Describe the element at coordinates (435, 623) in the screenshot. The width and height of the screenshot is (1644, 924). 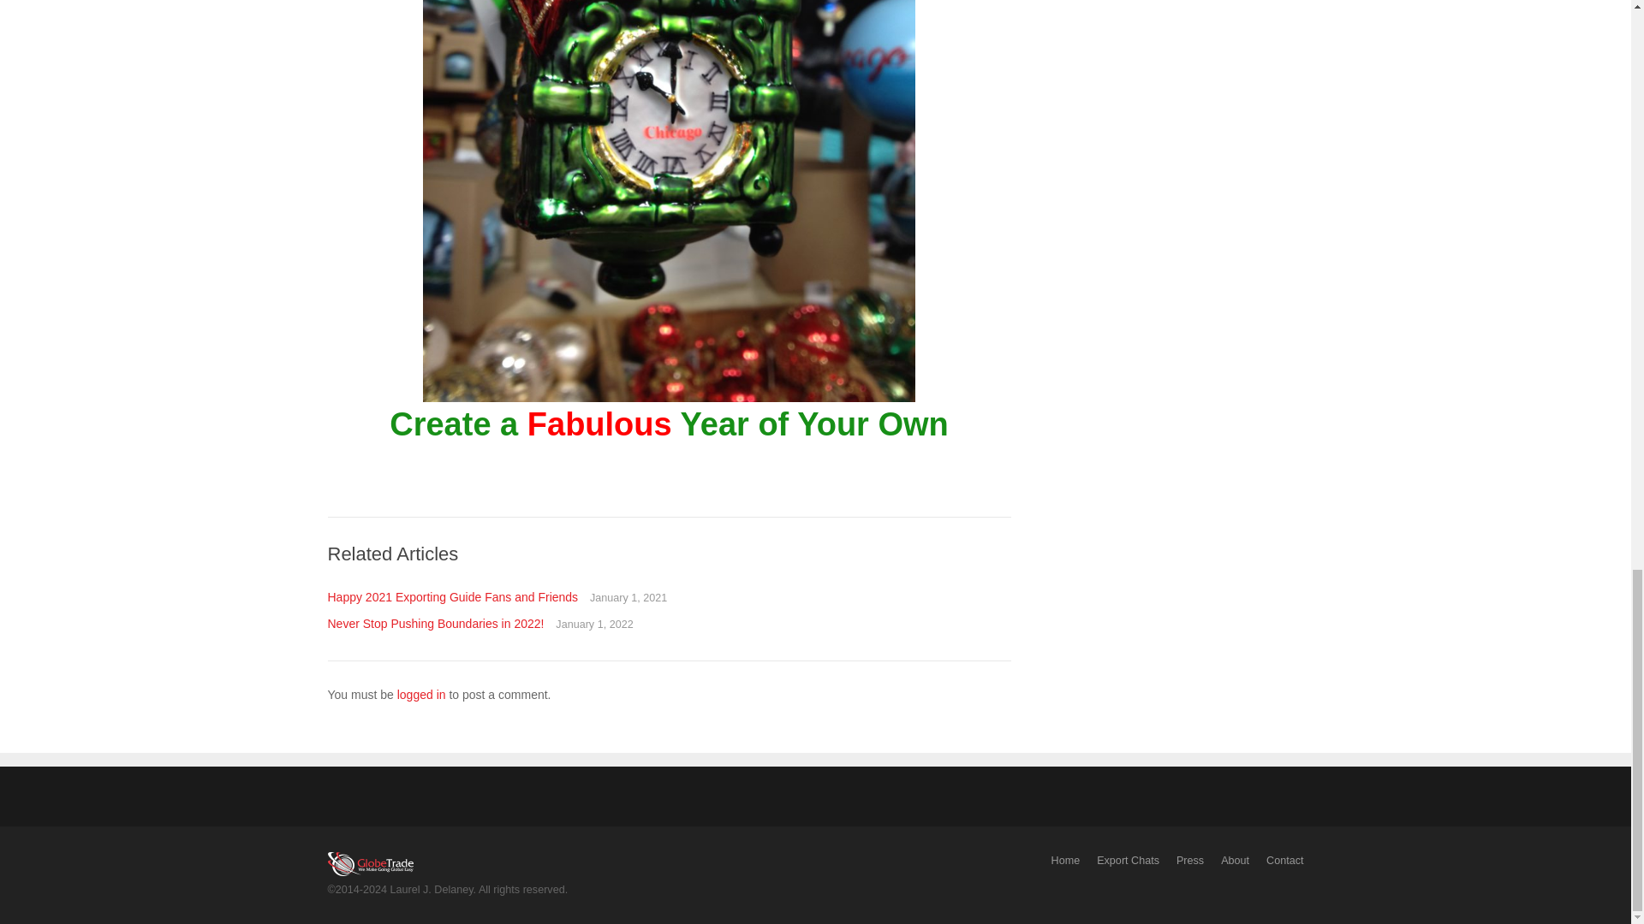
I see `Never Stop Pushing Boundaries in 2022!` at that location.